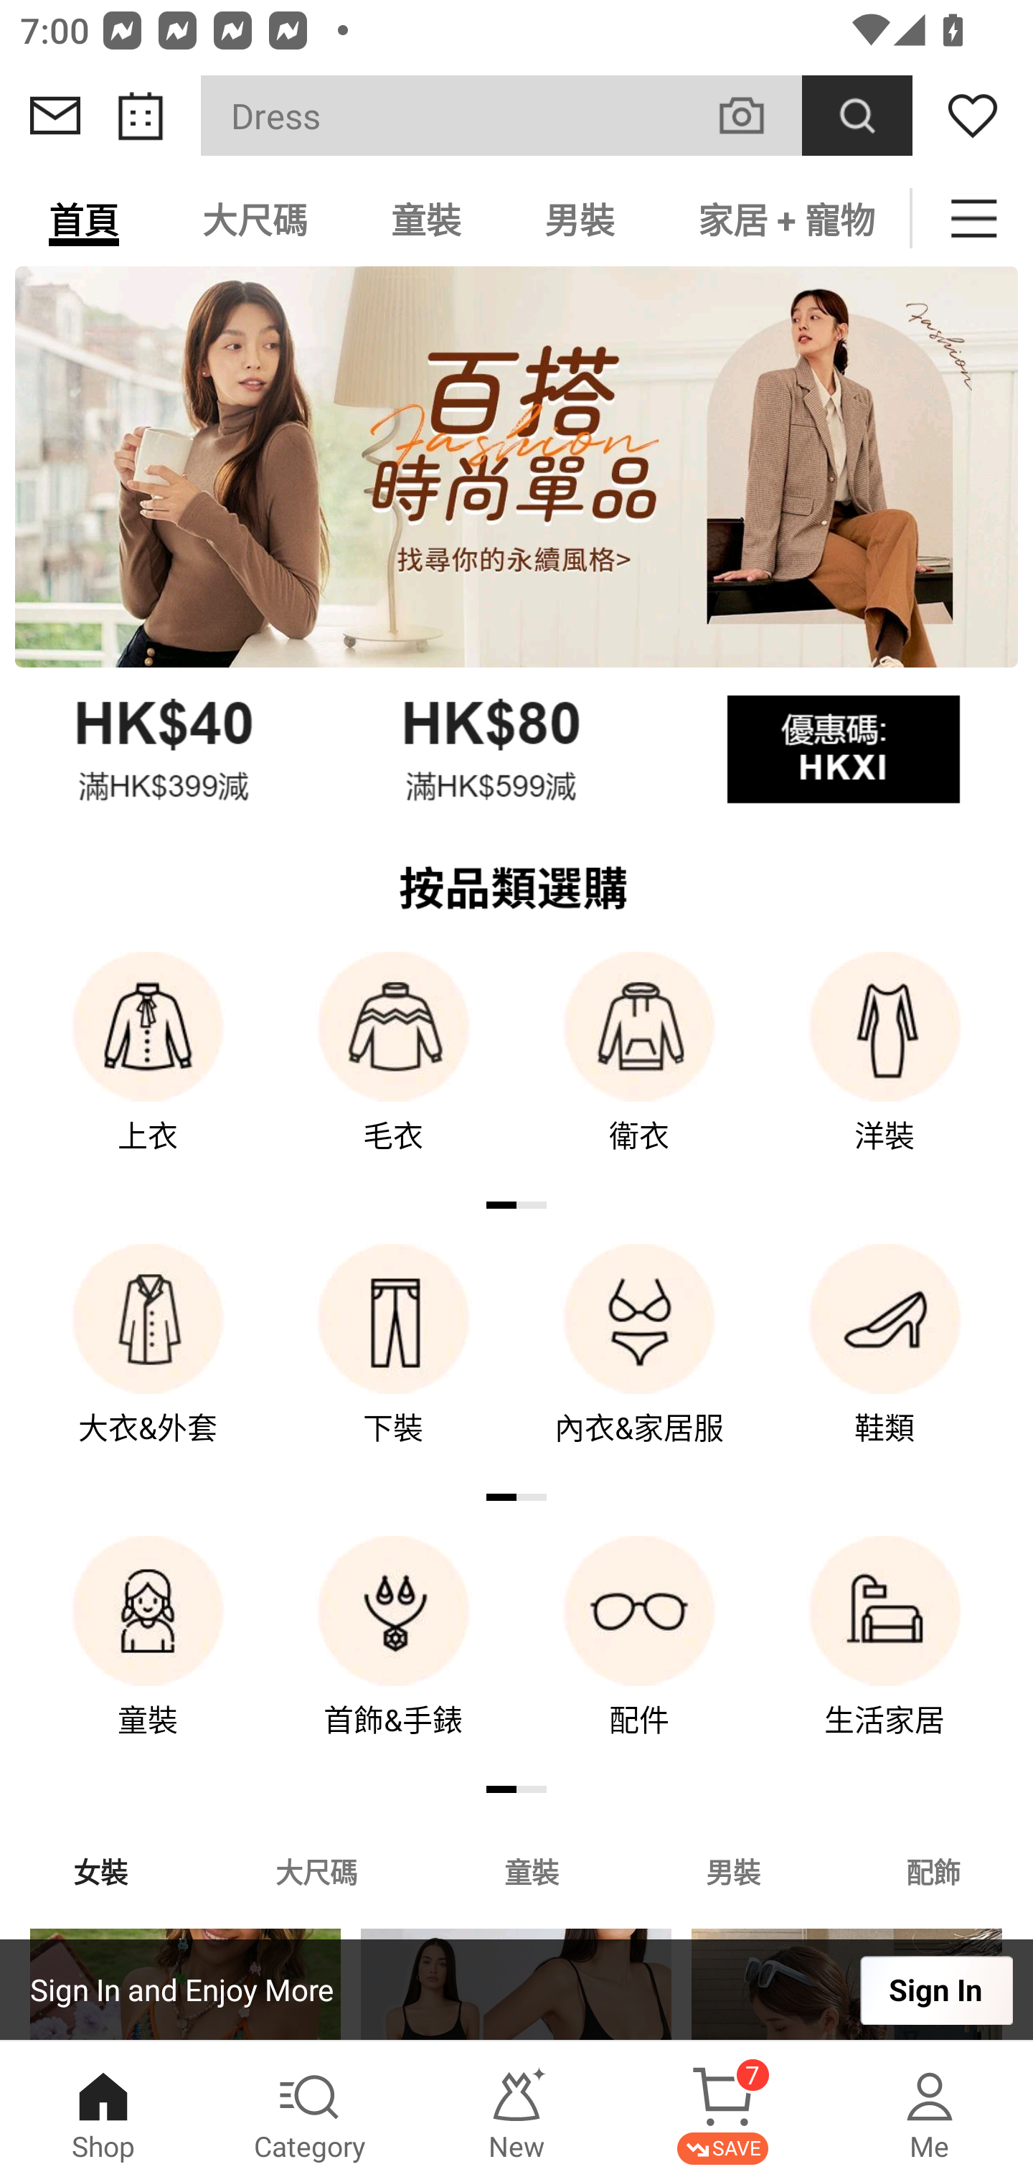 This screenshot has height=2182, width=1033. I want to click on 毛衣, so click(393, 1071).